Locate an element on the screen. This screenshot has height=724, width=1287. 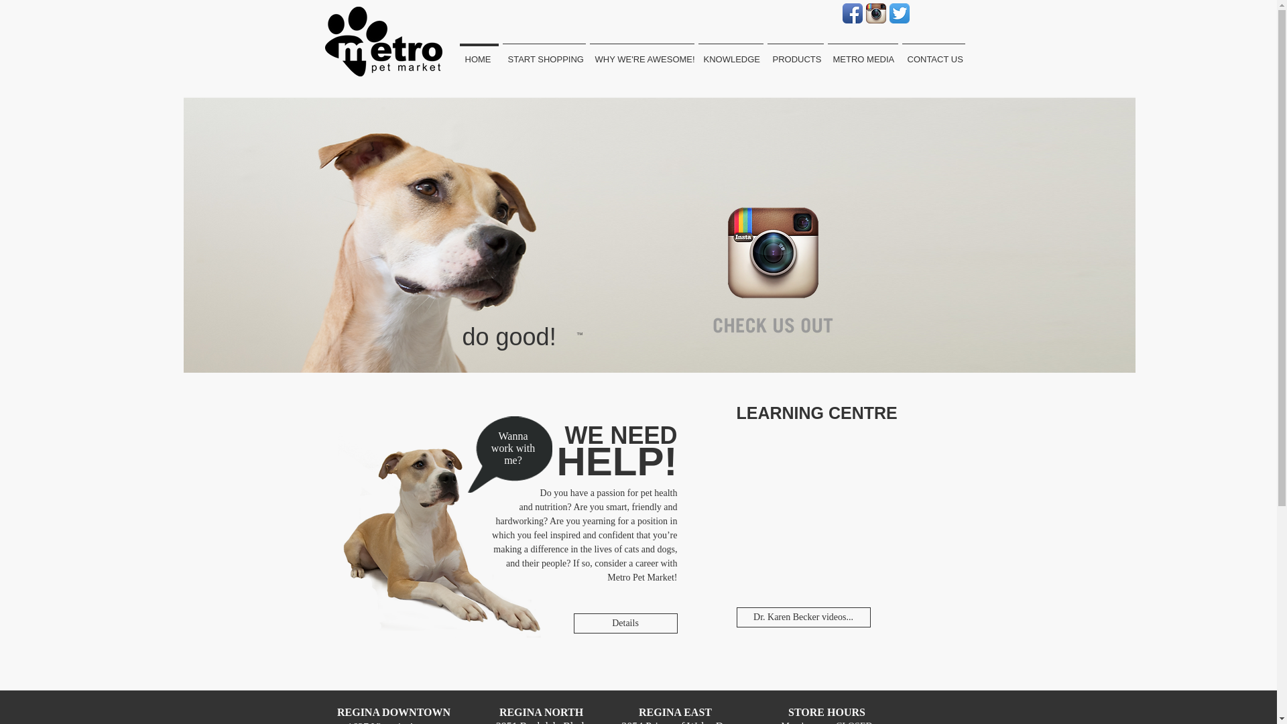
PRODUCTS is located at coordinates (796, 54).